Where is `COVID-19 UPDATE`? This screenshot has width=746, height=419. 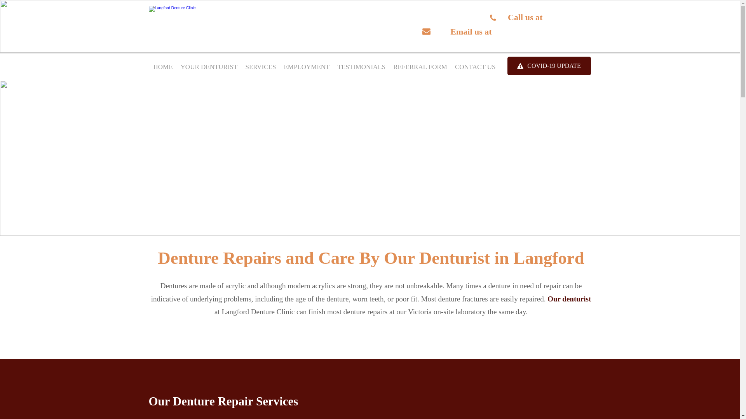
COVID-19 UPDATE is located at coordinates (549, 66).